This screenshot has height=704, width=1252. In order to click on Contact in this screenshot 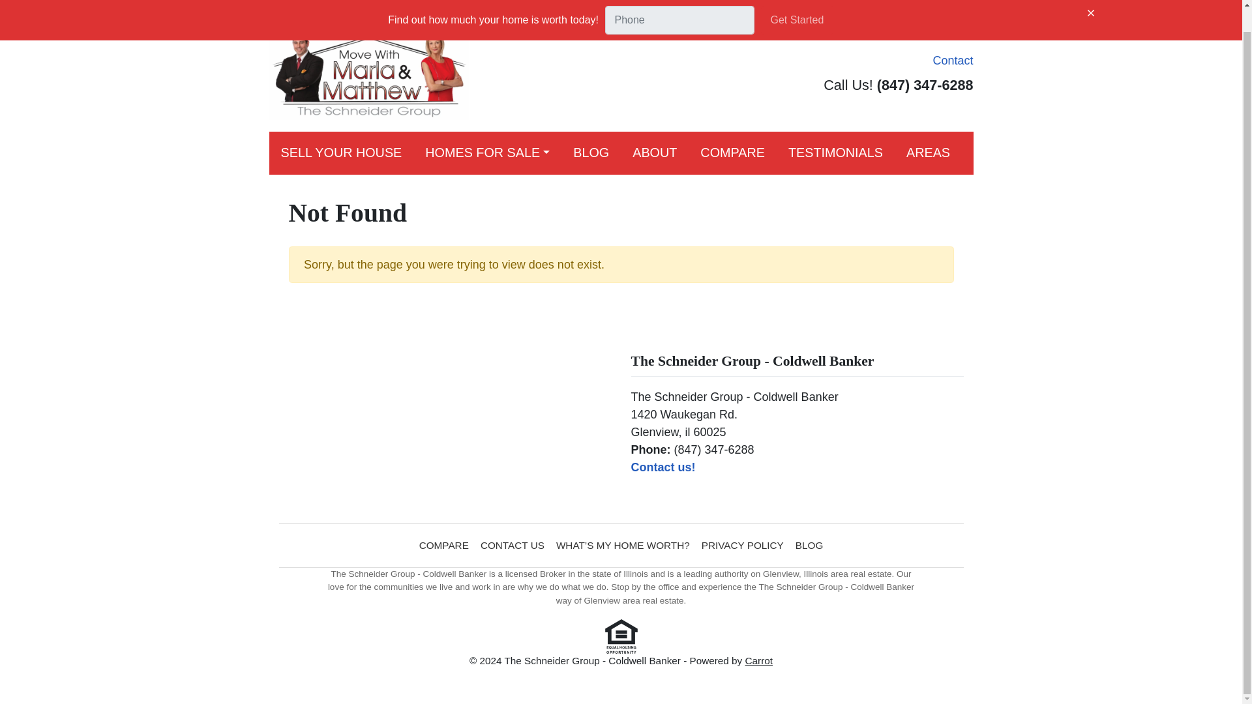, I will do `click(949, 60)`.